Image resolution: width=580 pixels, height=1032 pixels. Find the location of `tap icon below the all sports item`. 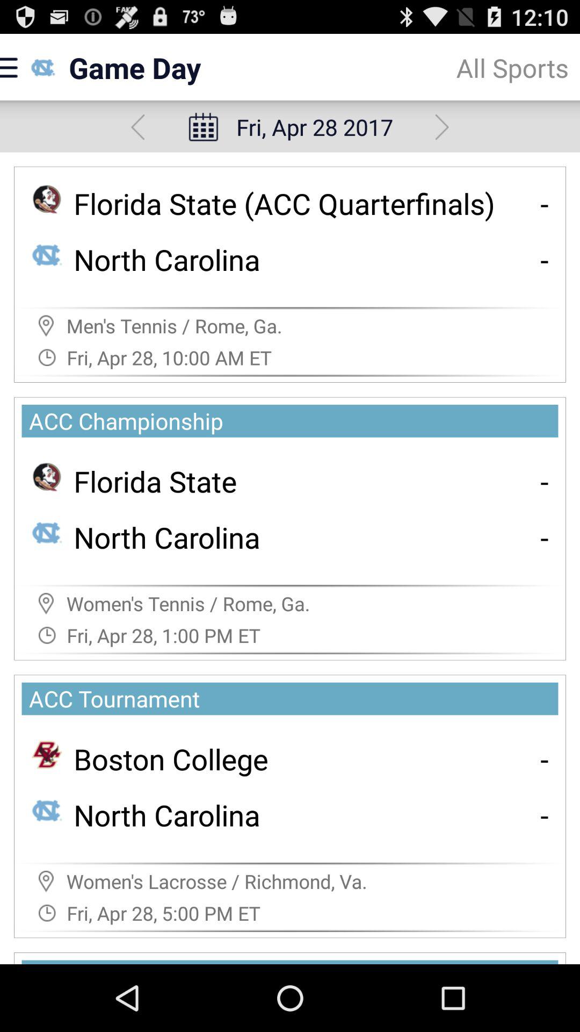

tap icon below the all sports item is located at coordinates (441, 127).